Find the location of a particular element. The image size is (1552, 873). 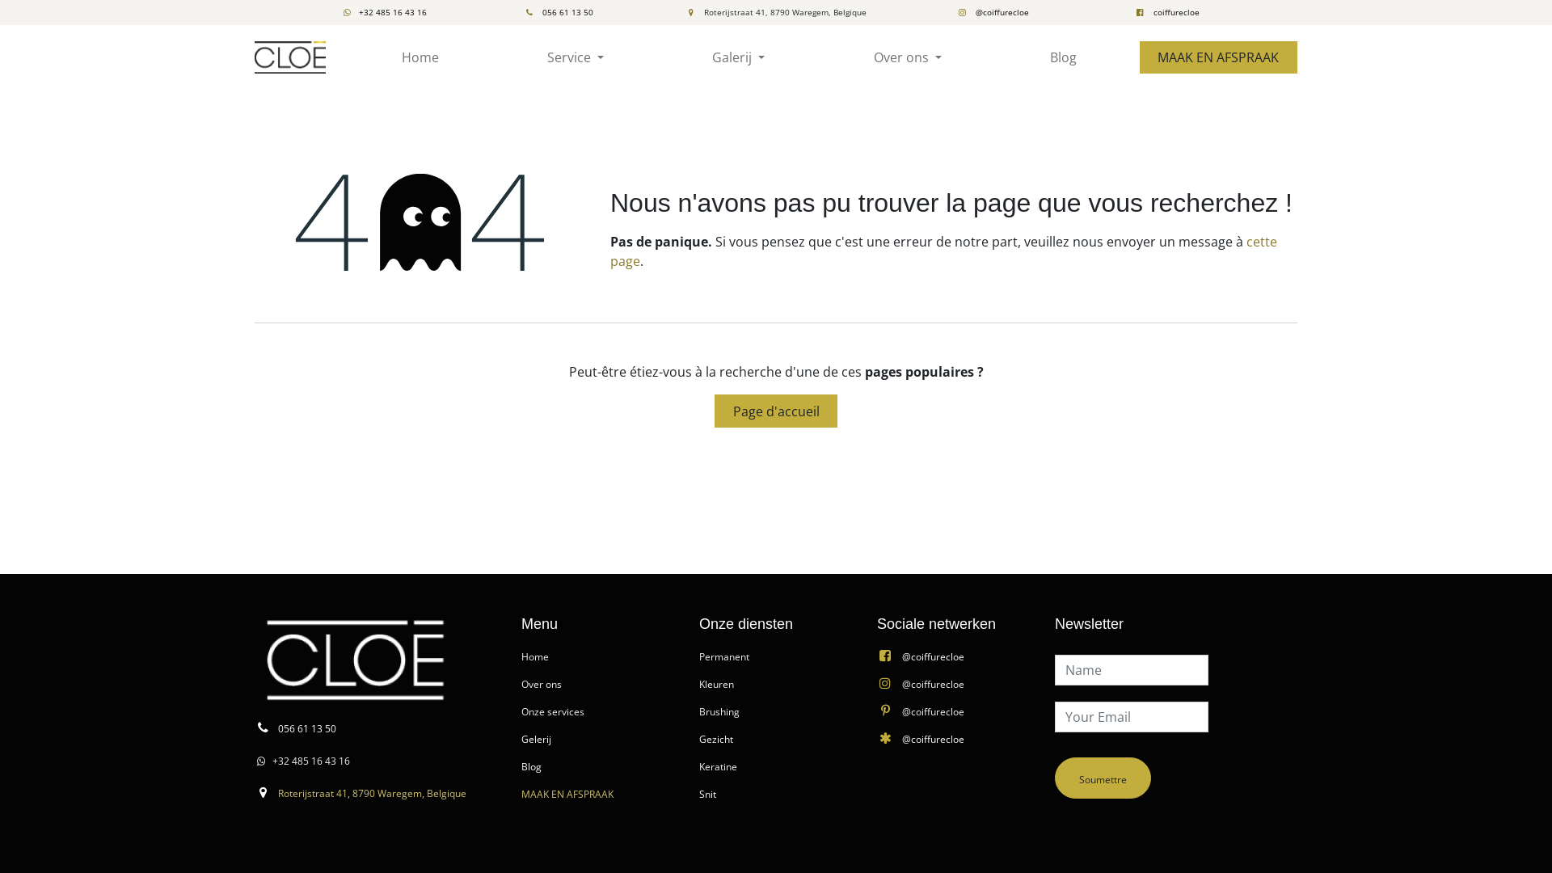

Service is located at coordinates (576, 57).